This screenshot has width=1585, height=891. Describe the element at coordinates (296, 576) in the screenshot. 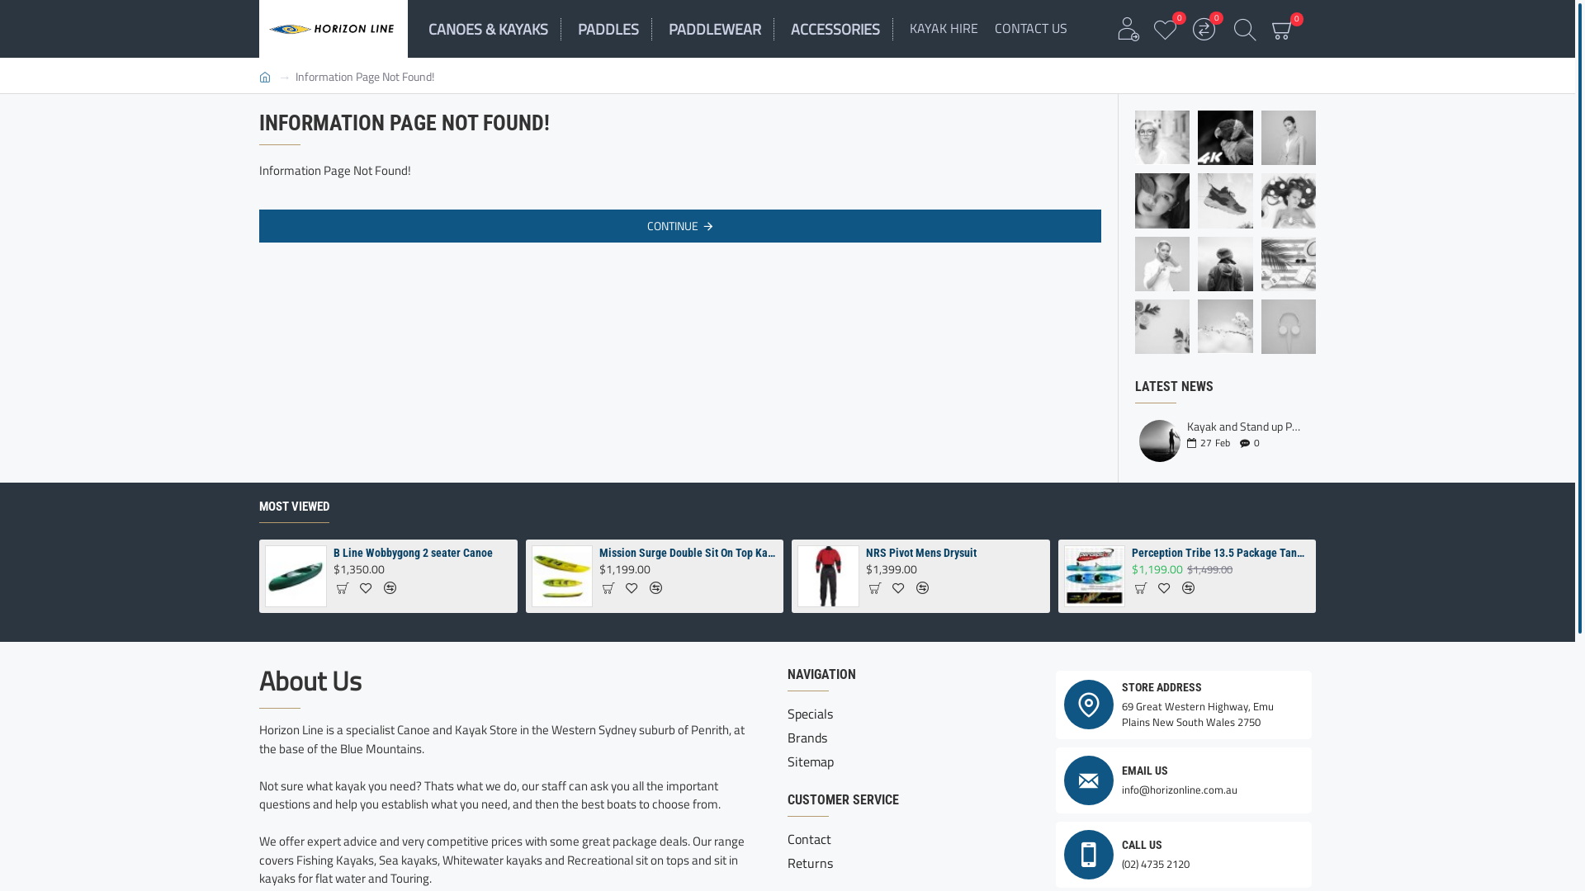

I see `B Line Wobbygong 2 seater Canoe` at that location.